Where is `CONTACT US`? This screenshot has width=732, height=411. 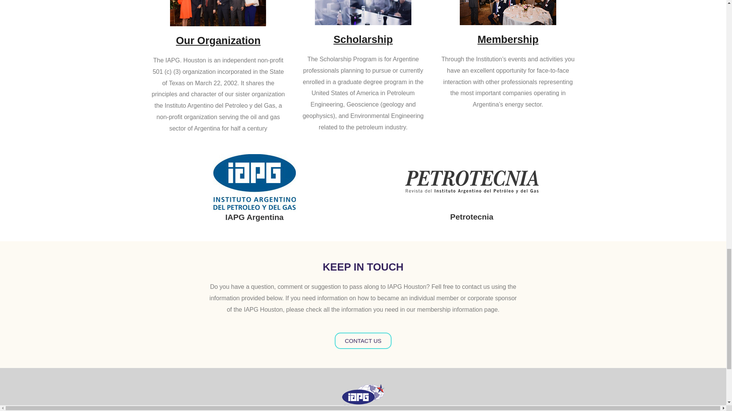
CONTACT US is located at coordinates (363, 340).